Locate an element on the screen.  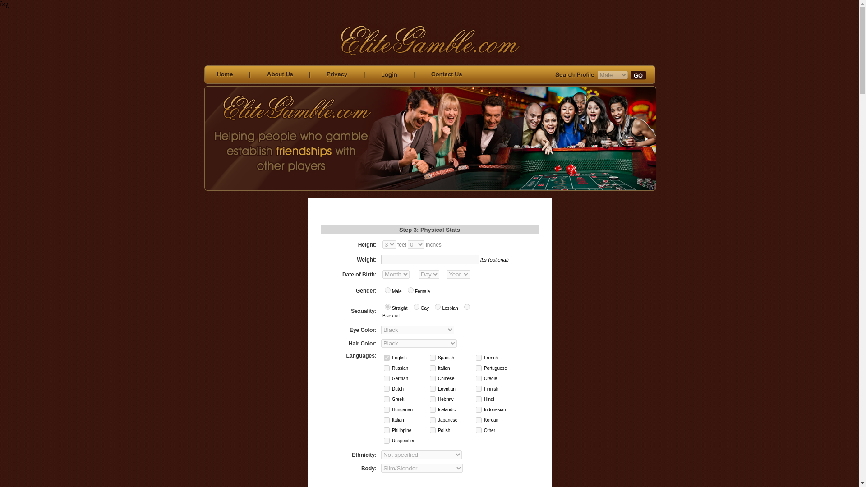
B2 is located at coordinates (478, 378).